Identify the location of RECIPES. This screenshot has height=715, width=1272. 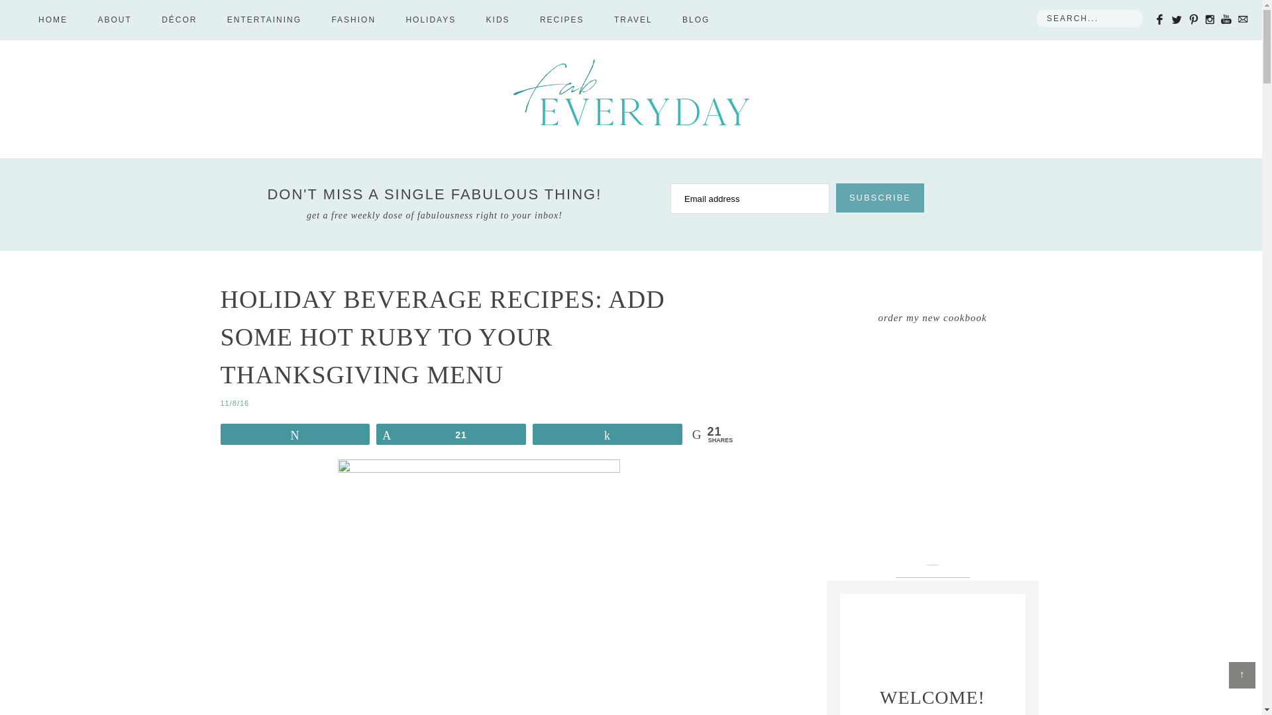
(562, 20).